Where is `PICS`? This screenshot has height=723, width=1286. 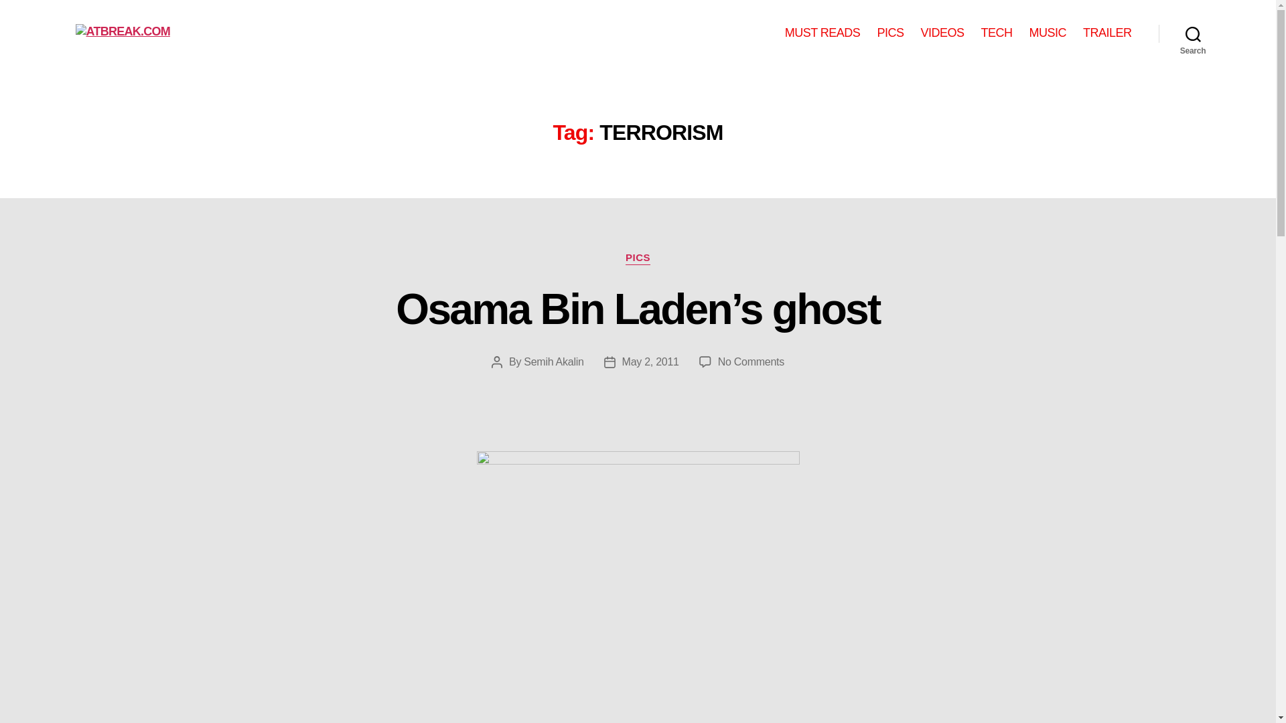 PICS is located at coordinates (890, 33).